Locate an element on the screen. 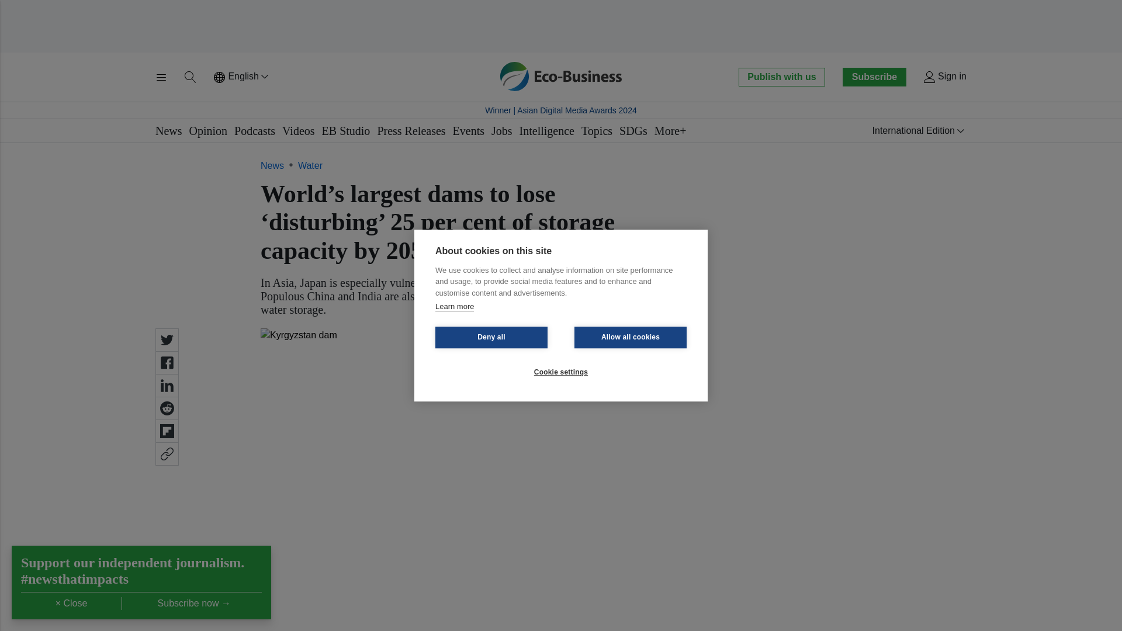 This screenshot has width=1122, height=631. Publish with us is located at coordinates (781, 77).